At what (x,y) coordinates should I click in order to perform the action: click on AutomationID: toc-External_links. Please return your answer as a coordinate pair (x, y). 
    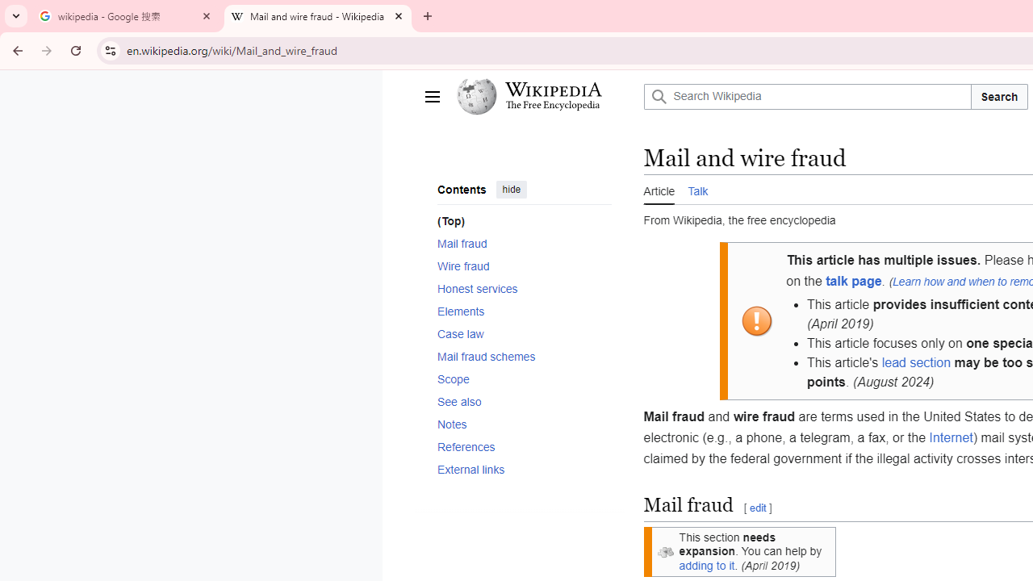
    Looking at the image, I should click on (518, 470).